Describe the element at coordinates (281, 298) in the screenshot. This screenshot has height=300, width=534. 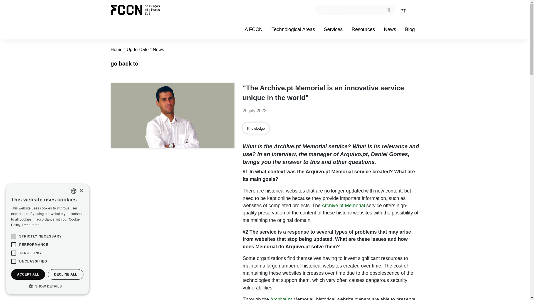
I see `Archive.pt` at that location.